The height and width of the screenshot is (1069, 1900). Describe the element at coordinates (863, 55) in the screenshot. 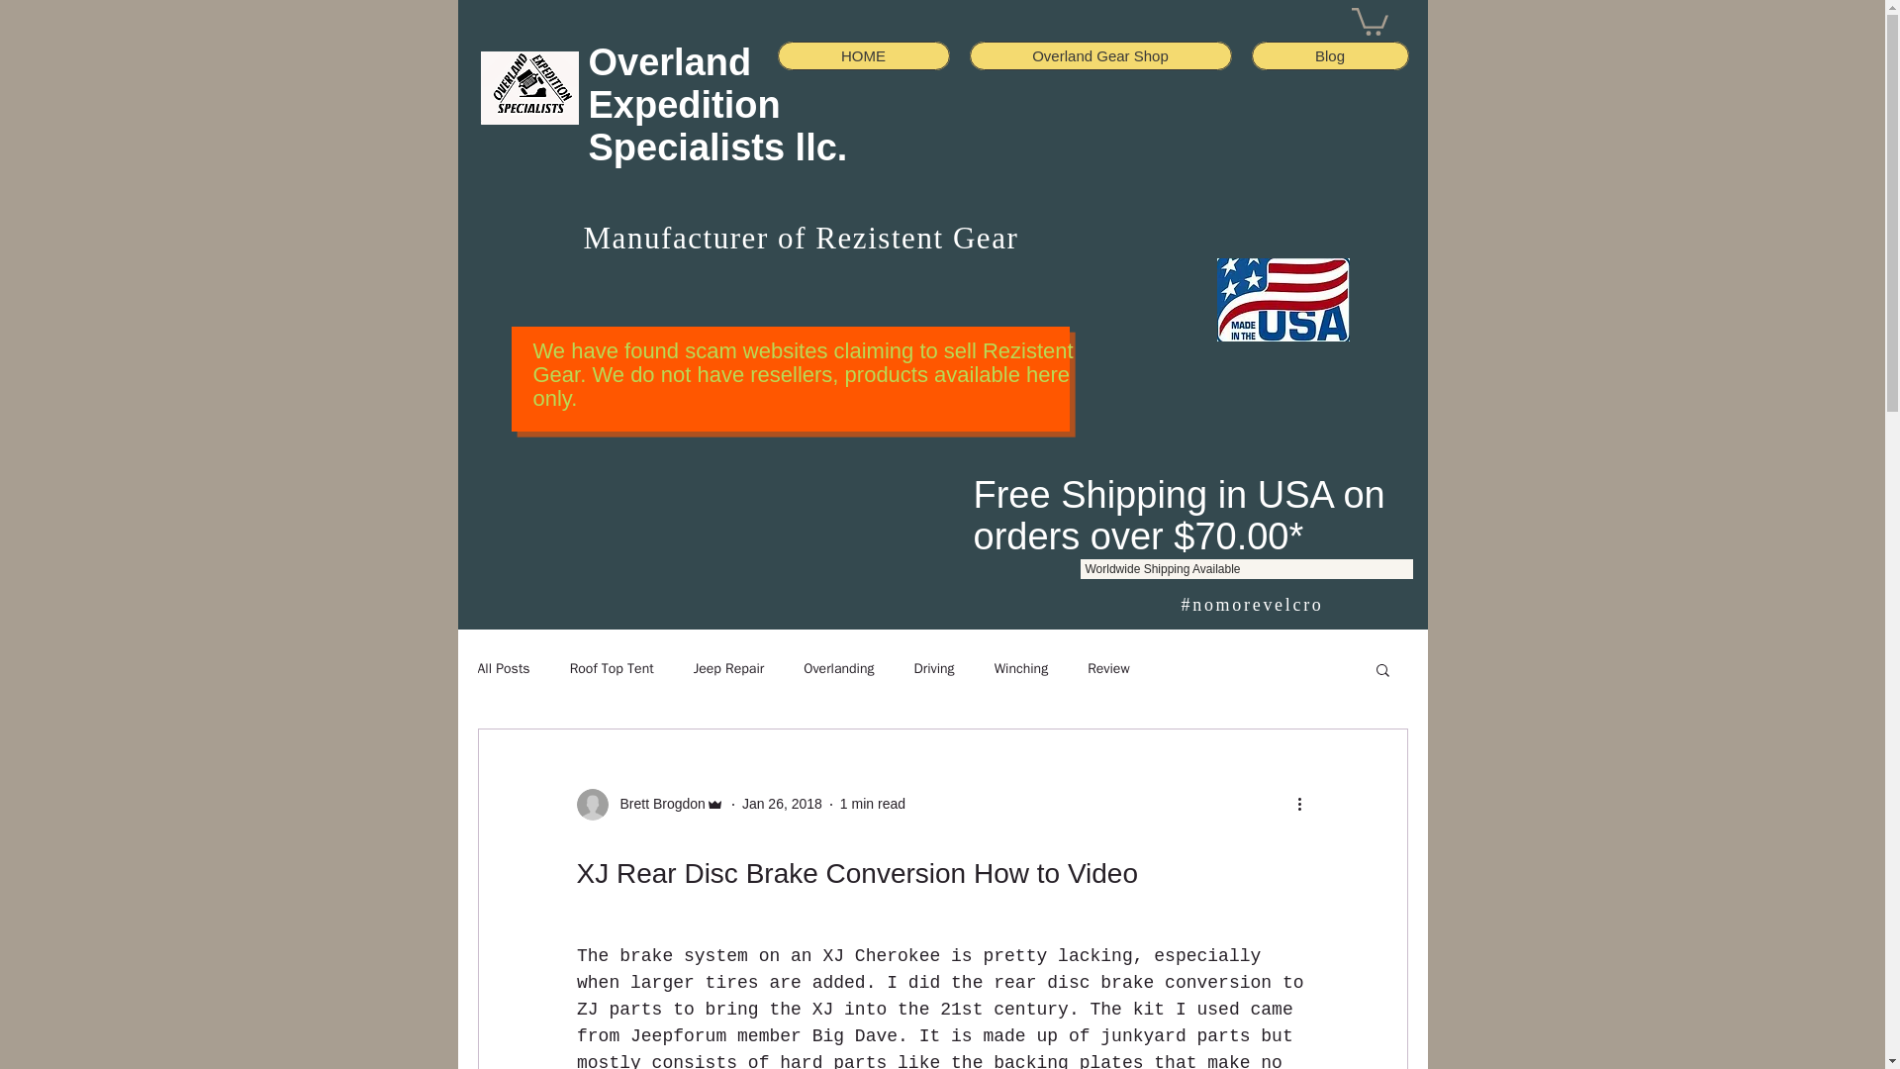

I see `HOME` at that location.